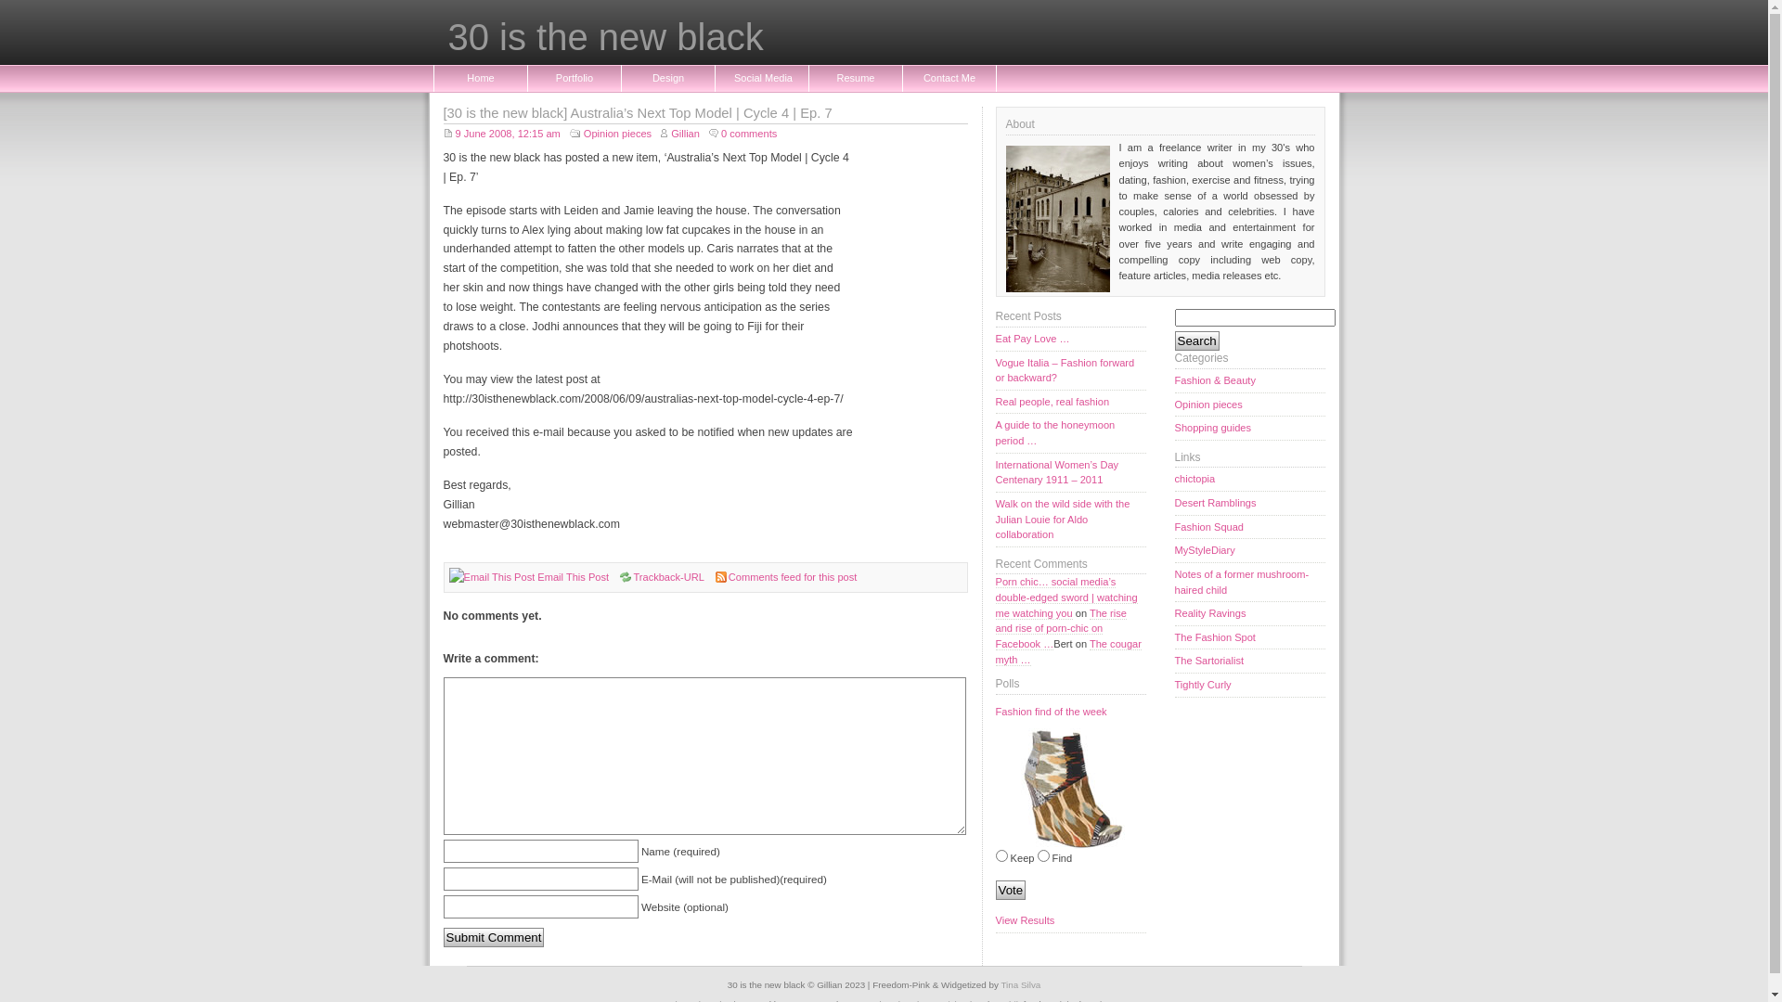  What do you see at coordinates (884, 32) in the screenshot?
I see `30 is the new black` at bounding box center [884, 32].